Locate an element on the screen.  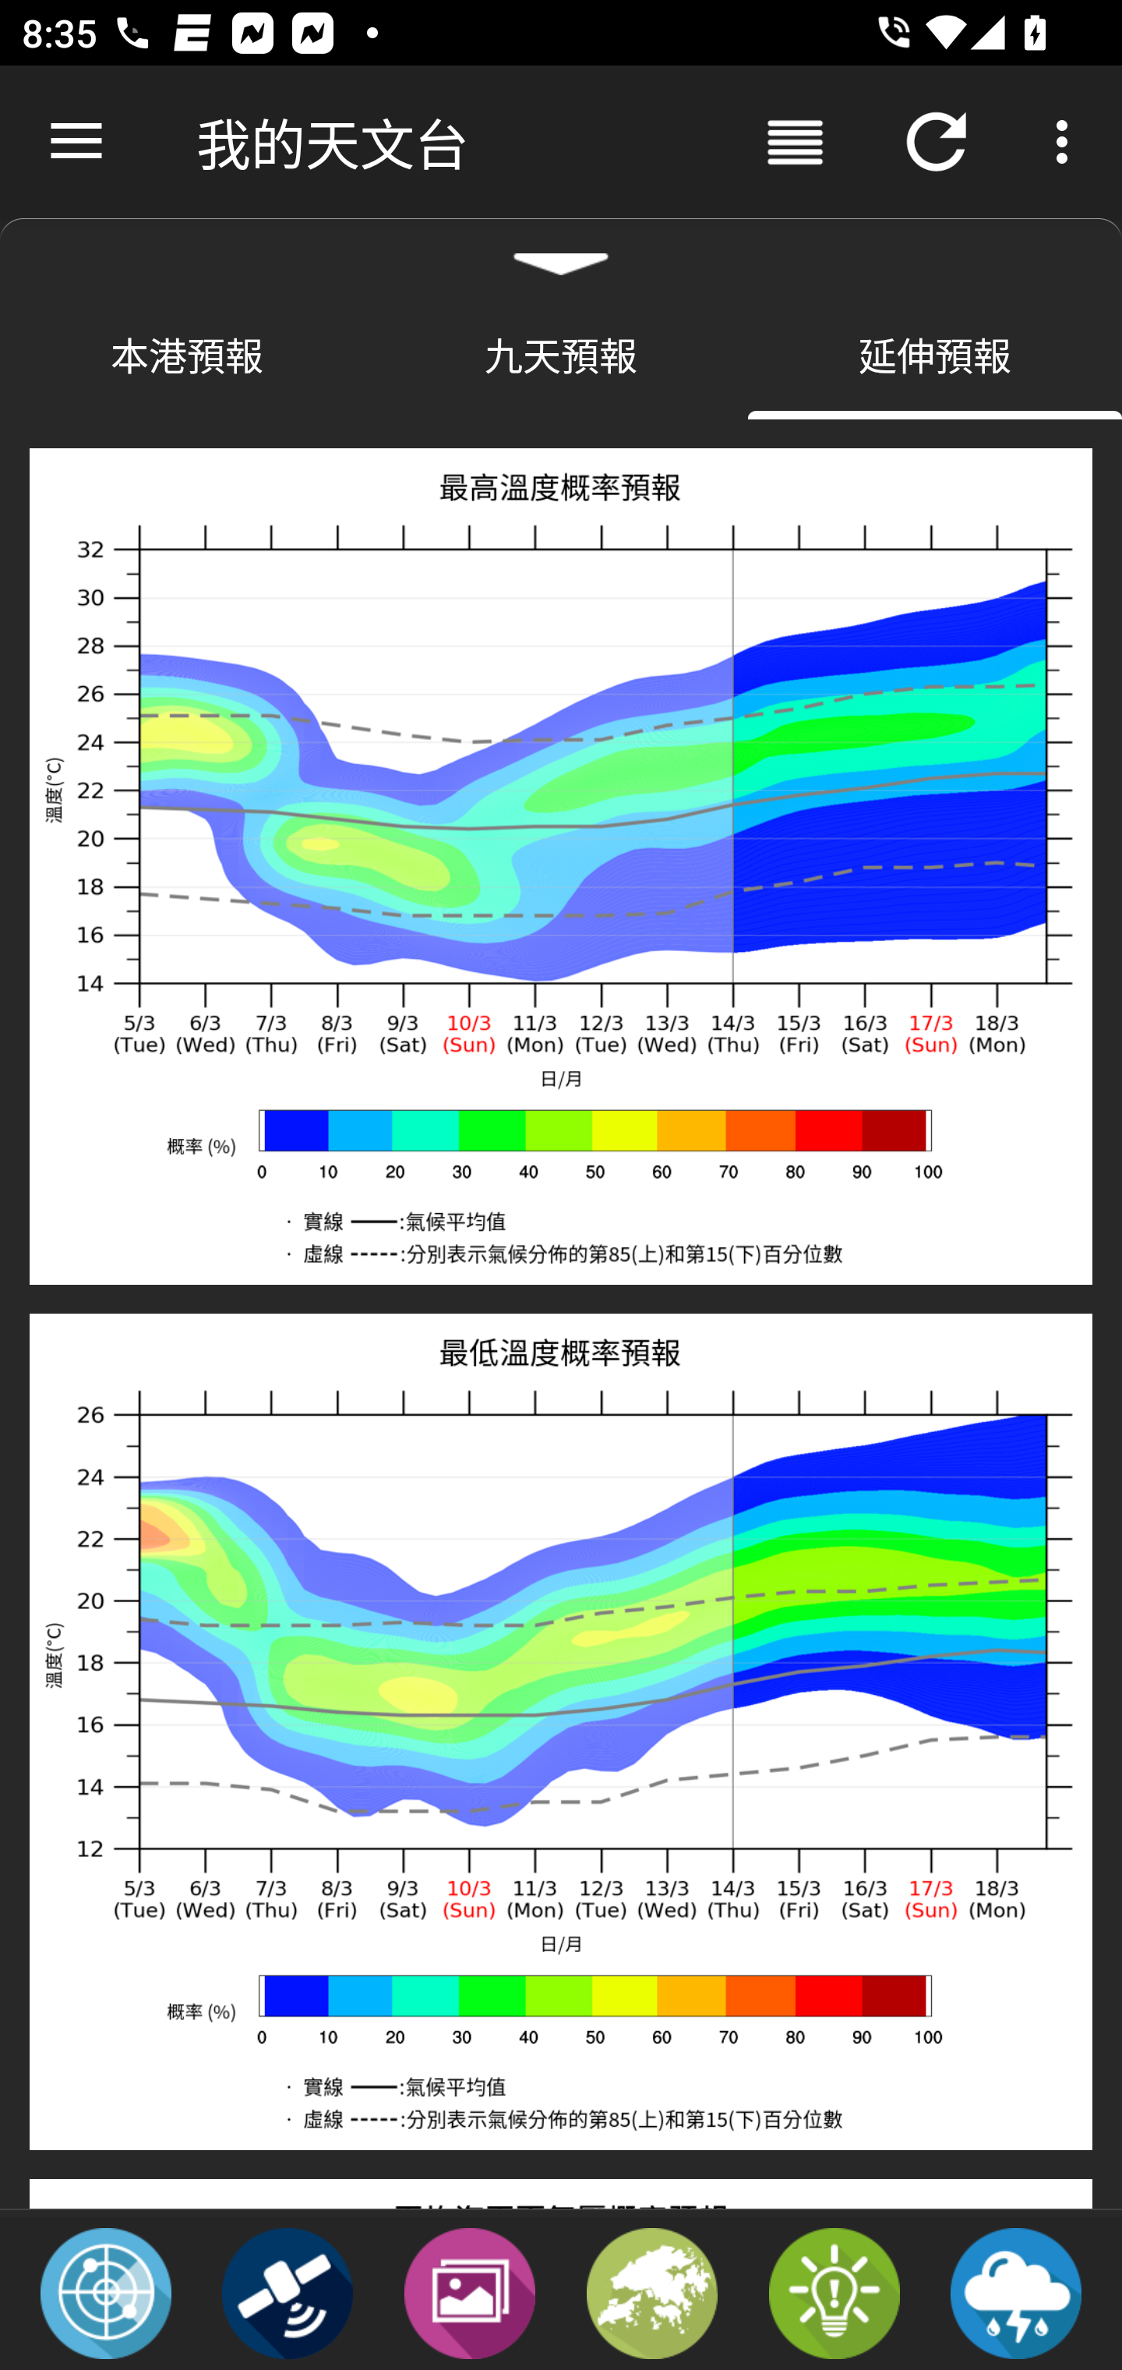
衛星圖像 is located at coordinates (288, 2292).